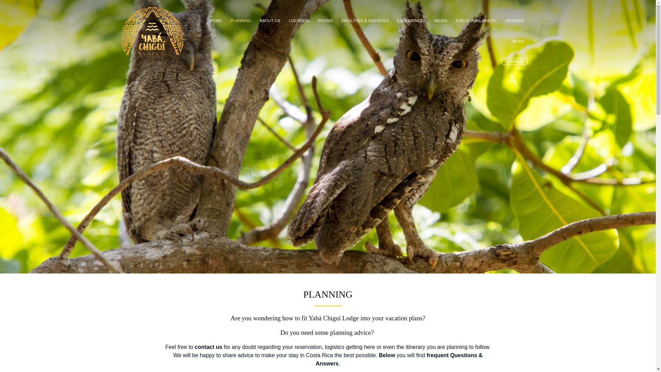  What do you see at coordinates (411, 21) in the screenshot?
I see `EXPERIENCES` at bounding box center [411, 21].